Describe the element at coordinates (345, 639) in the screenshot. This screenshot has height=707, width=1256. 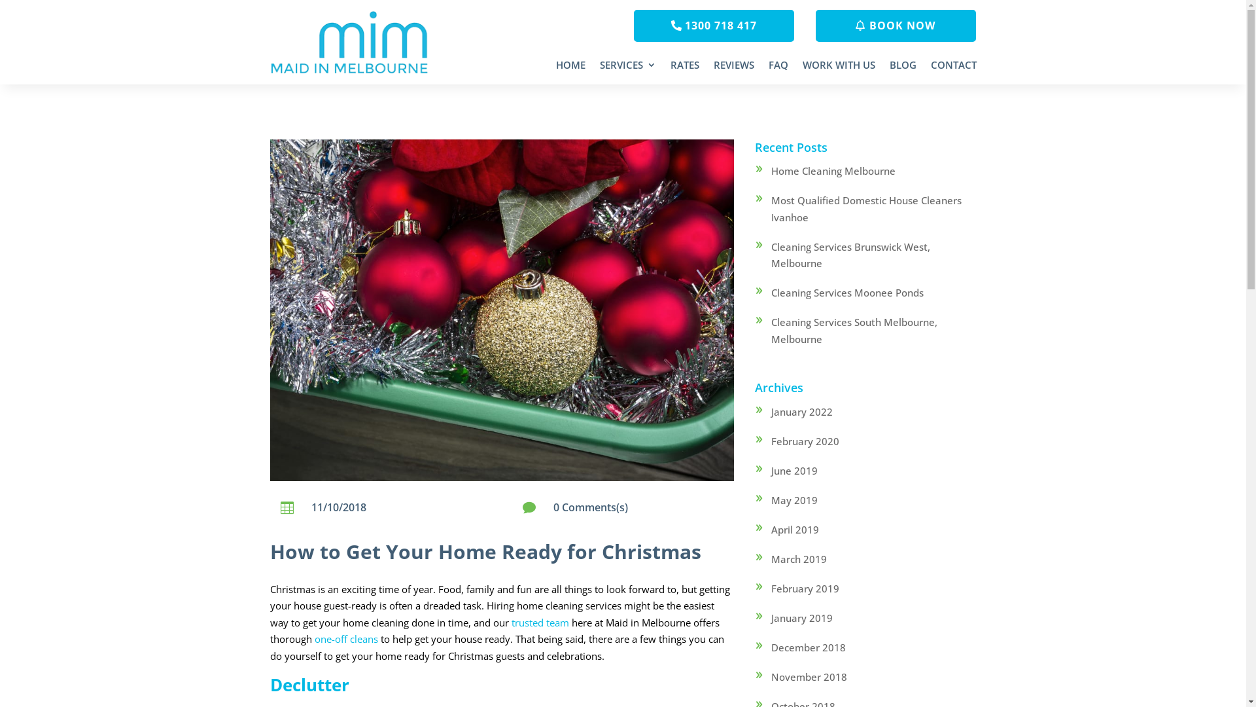
I see `one-off cleans` at that location.